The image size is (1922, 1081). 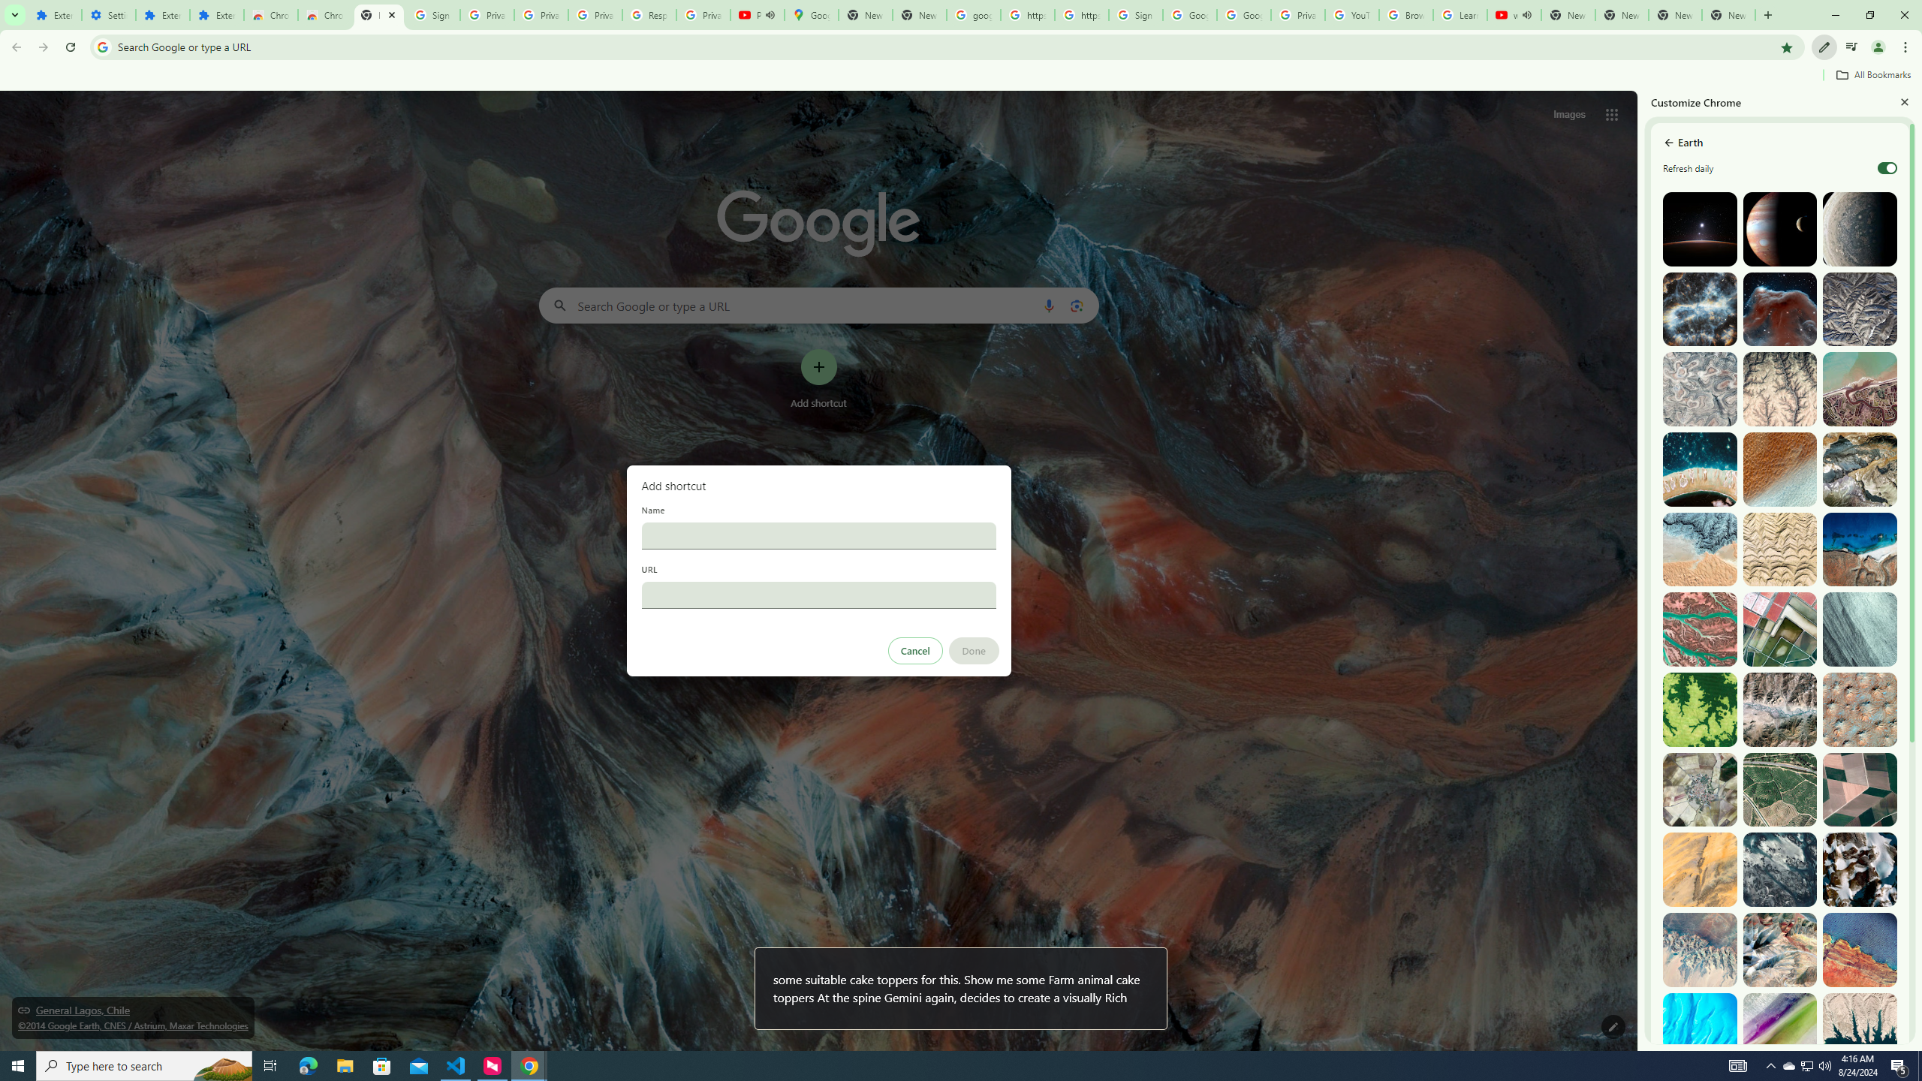 I want to click on Zermatt, Wallis, Switzerland, so click(x=1859, y=470).